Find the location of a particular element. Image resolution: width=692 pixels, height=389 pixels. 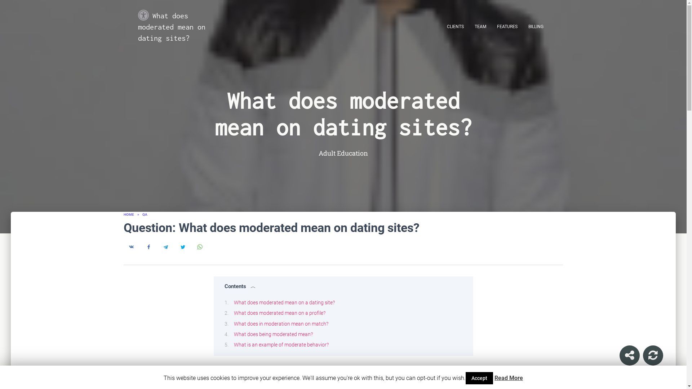

What does moderated mean on dating sites? is located at coordinates (180, 26).